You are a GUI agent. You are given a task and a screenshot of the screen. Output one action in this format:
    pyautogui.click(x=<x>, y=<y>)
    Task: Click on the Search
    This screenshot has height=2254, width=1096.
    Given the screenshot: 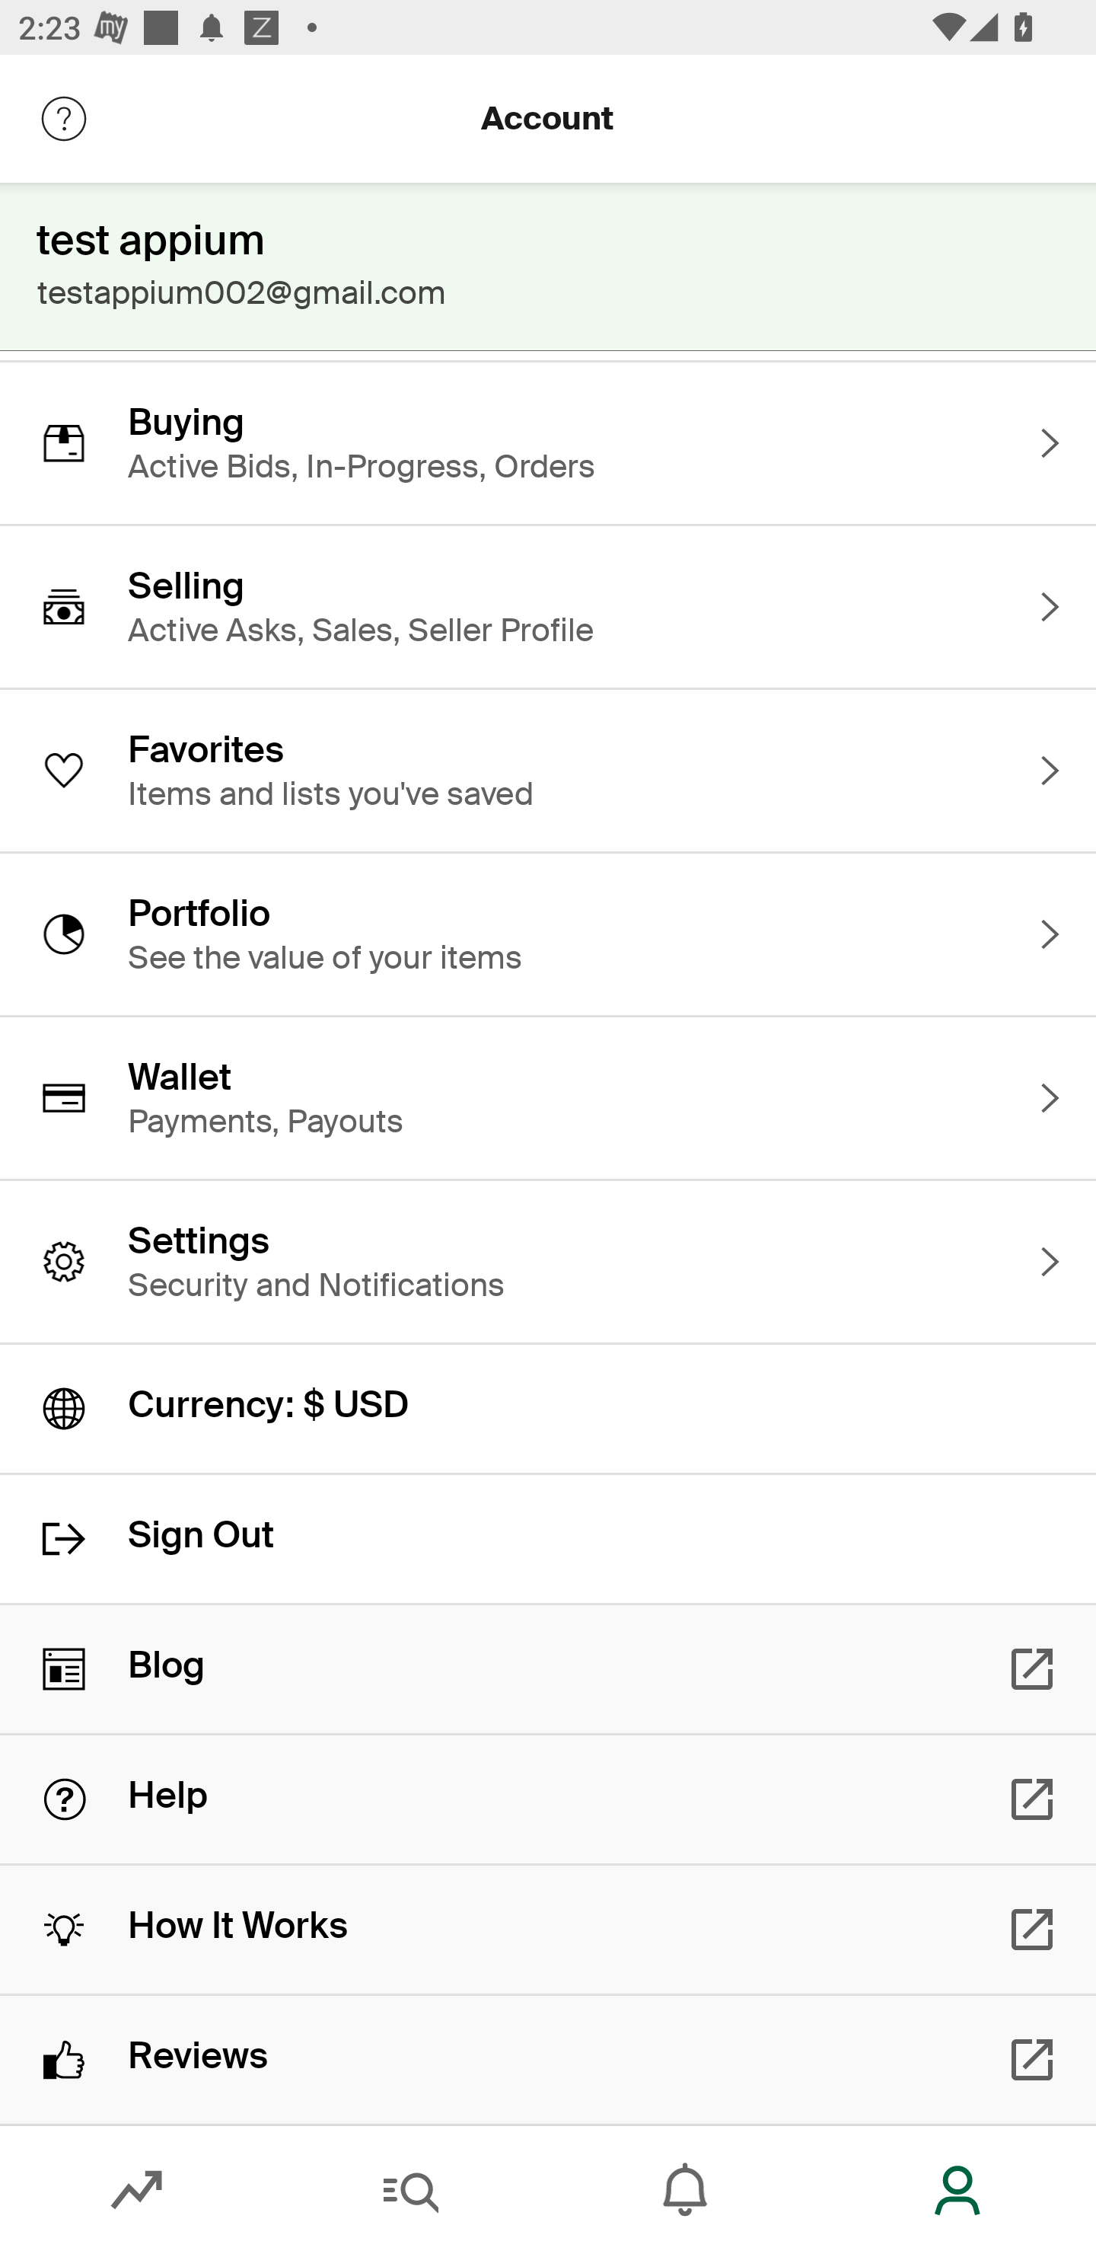 What is the action you would take?
    pyautogui.click(x=411, y=2190)
    